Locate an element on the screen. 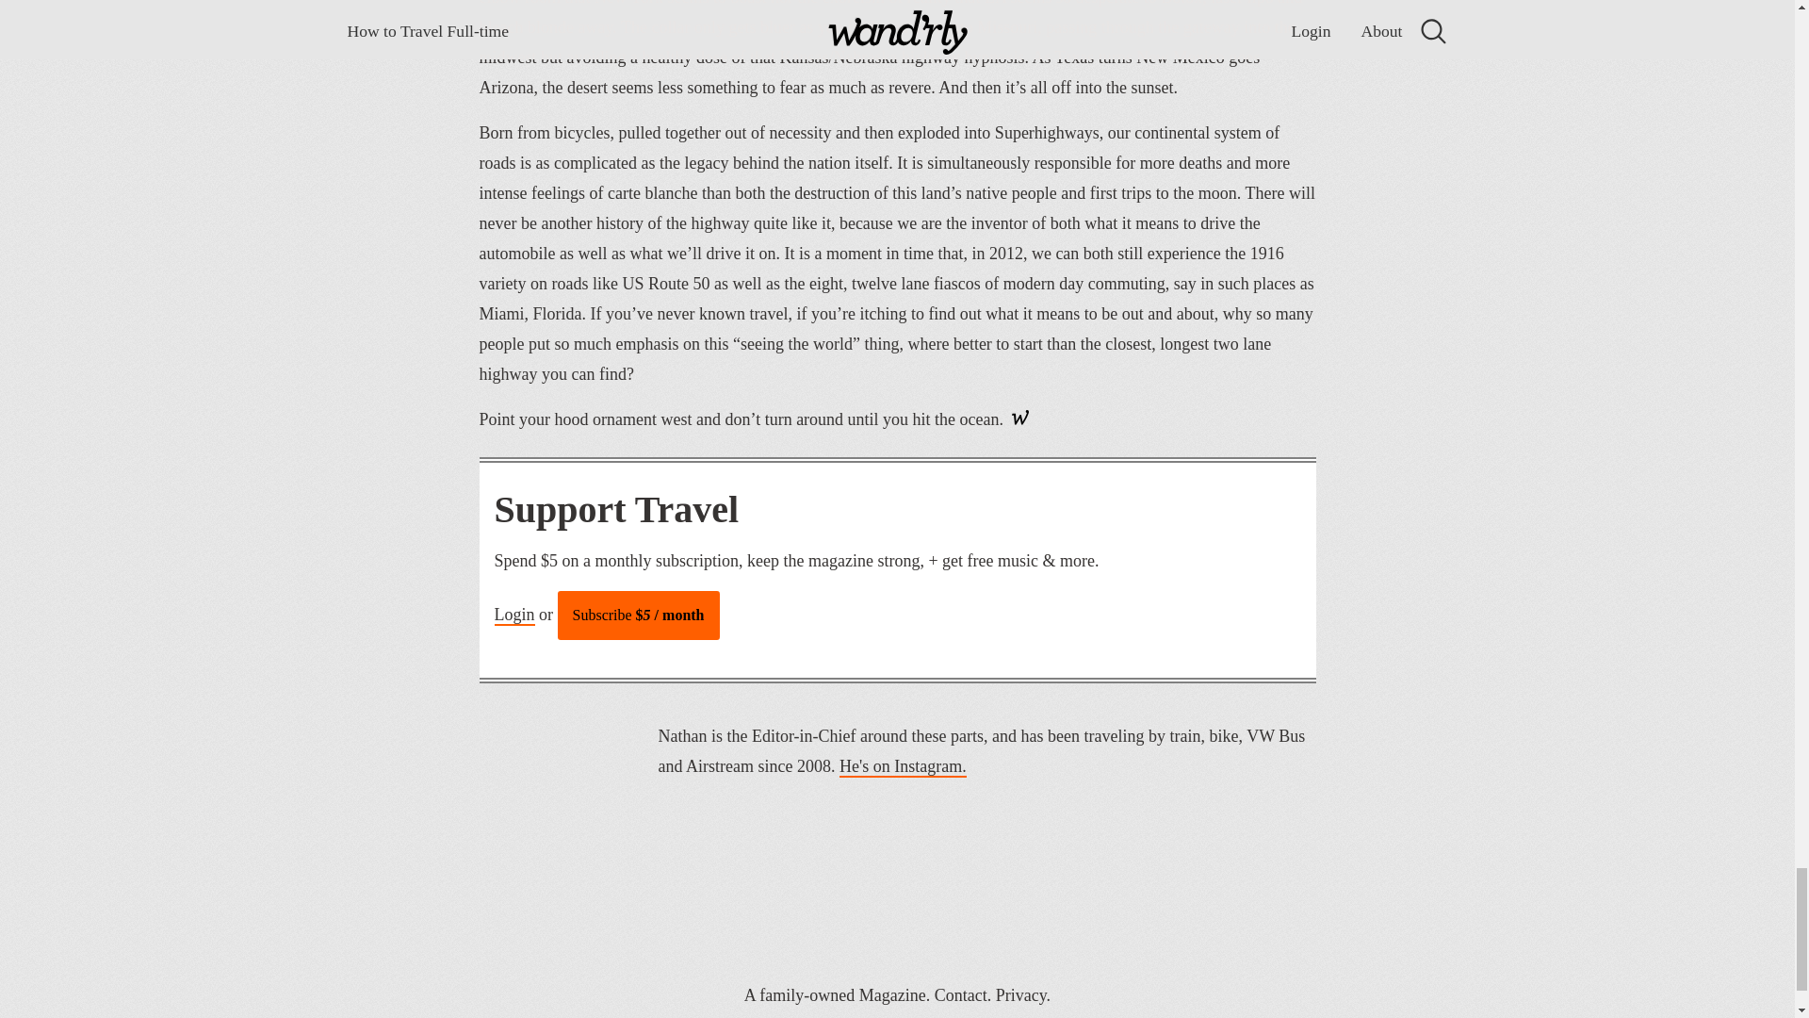 The image size is (1809, 1018). Login is located at coordinates (513, 615).